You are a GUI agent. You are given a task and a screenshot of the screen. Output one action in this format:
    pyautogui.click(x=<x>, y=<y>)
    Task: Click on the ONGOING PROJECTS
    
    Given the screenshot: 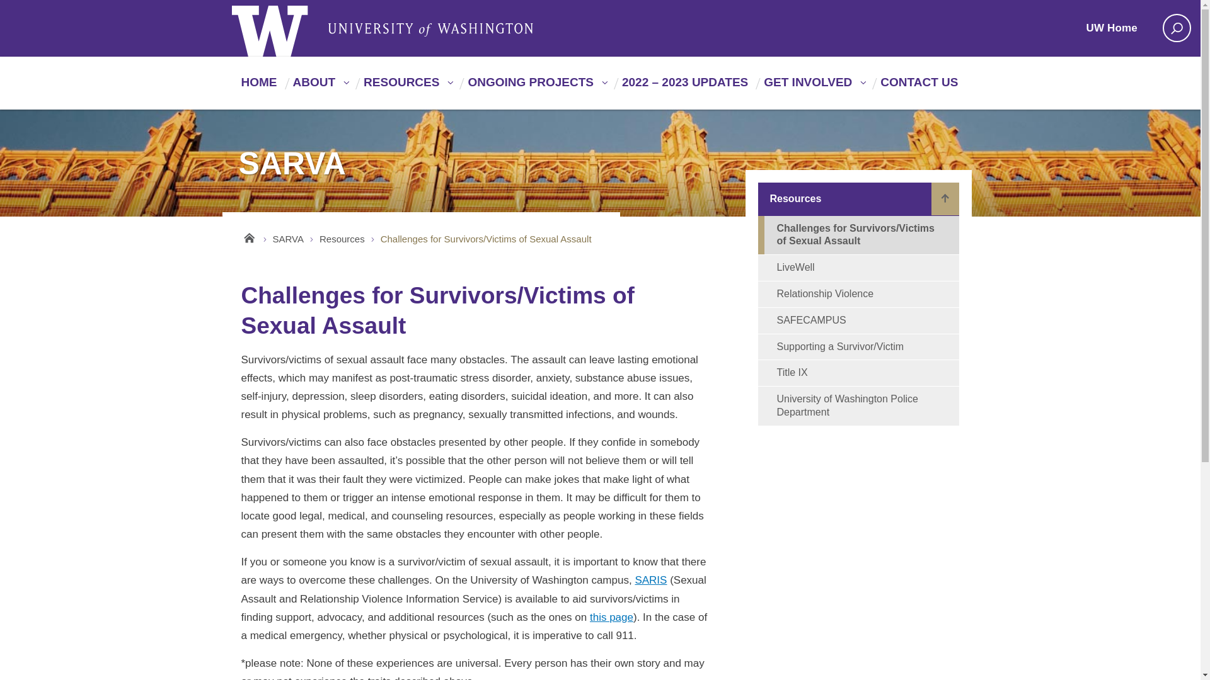 What is the action you would take?
    pyautogui.click(x=535, y=88)
    